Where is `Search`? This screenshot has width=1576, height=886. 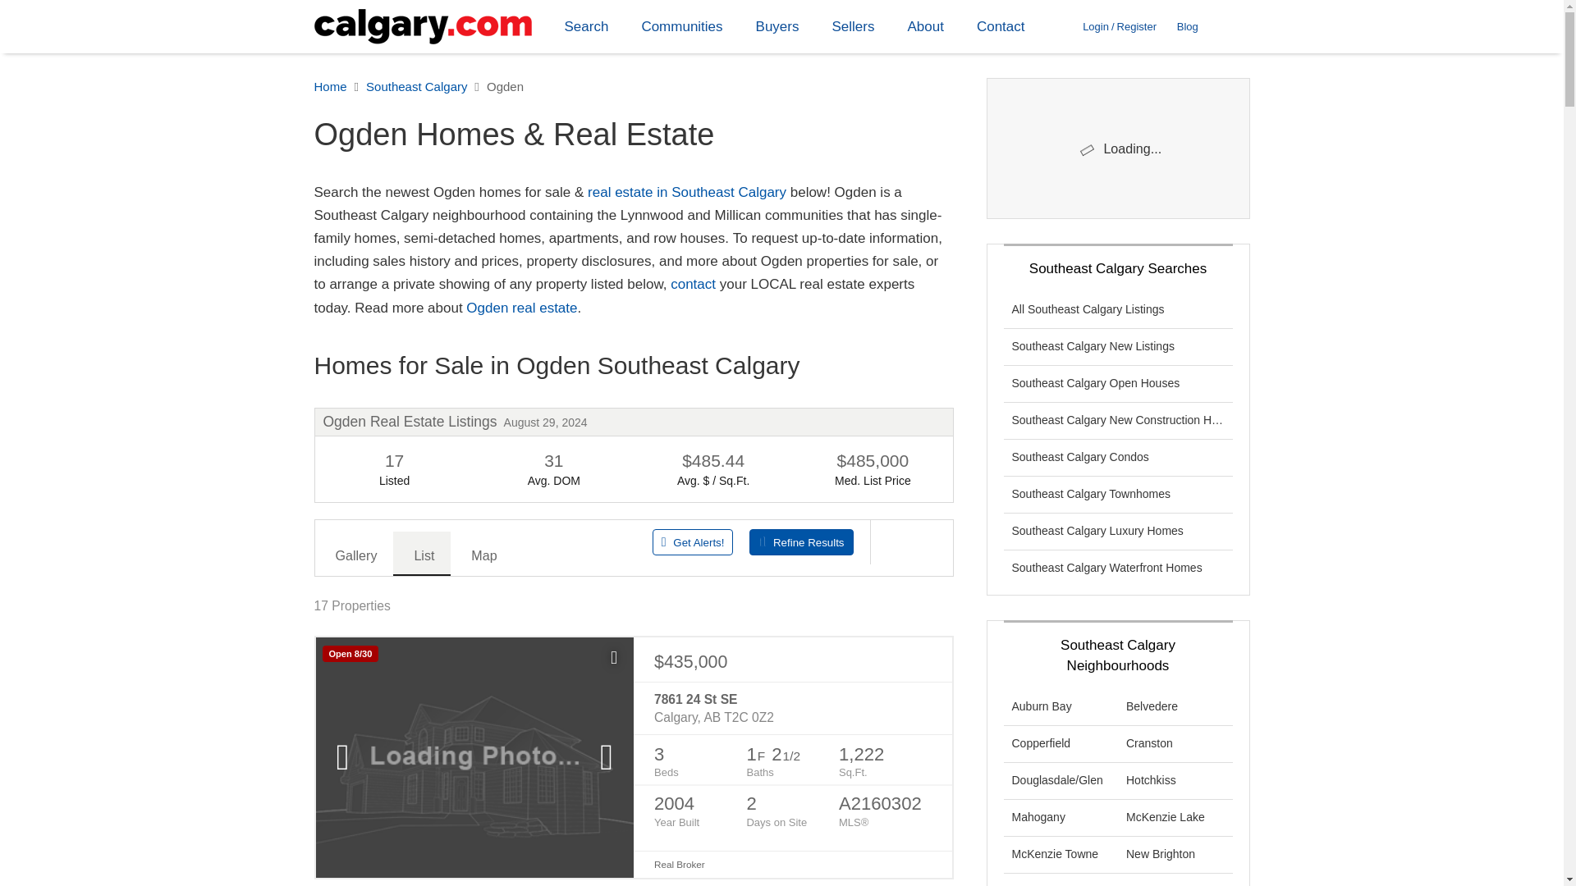
Search is located at coordinates (587, 26).